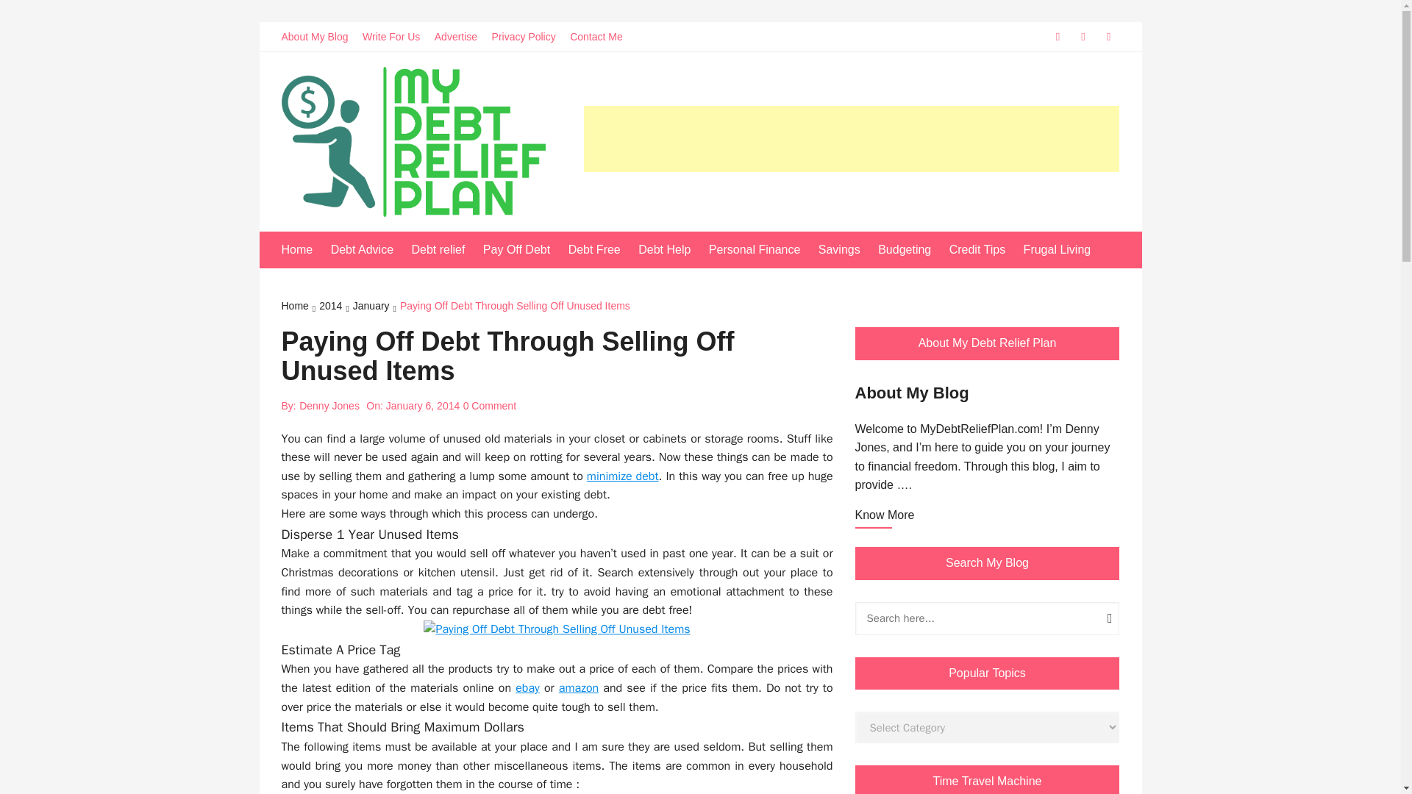 Image resolution: width=1412 pixels, height=794 pixels. Describe the element at coordinates (762, 250) in the screenshot. I see `Personal Finance` at that location.